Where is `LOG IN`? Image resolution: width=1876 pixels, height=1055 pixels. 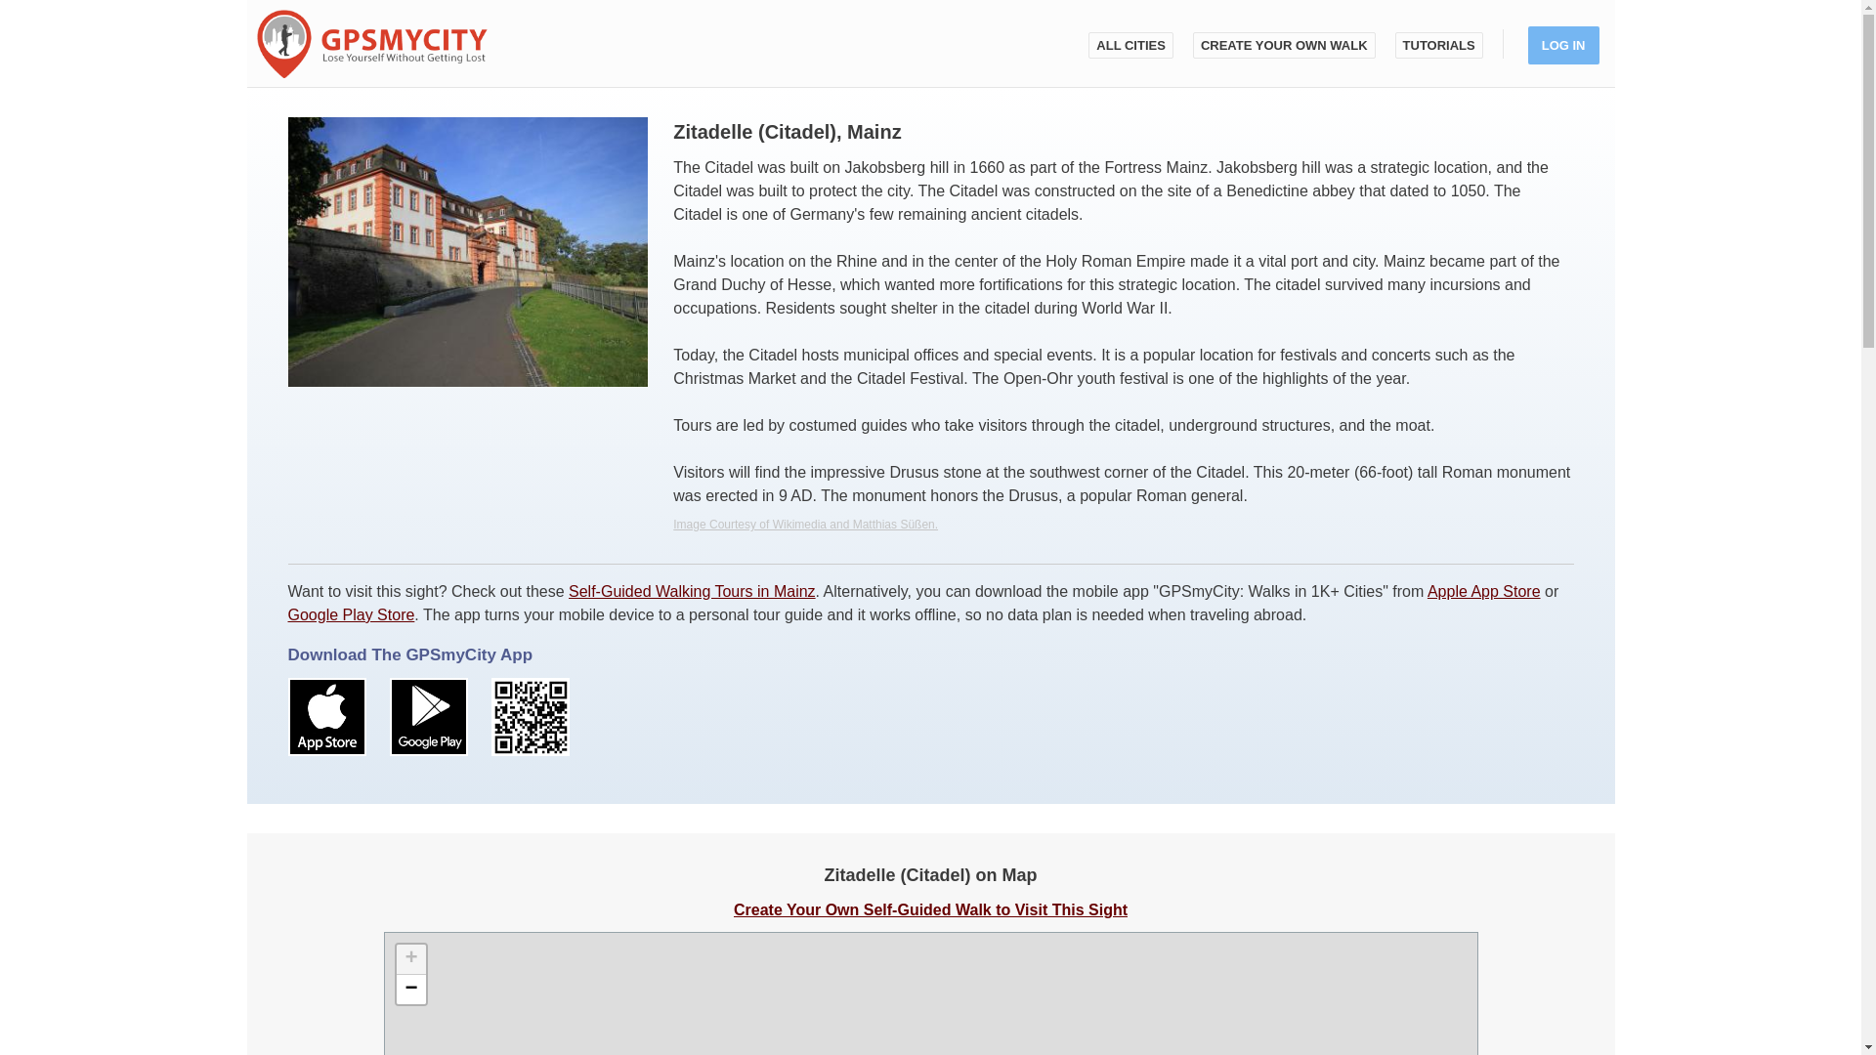 LOG IN is located at coordinates (1563, 45).